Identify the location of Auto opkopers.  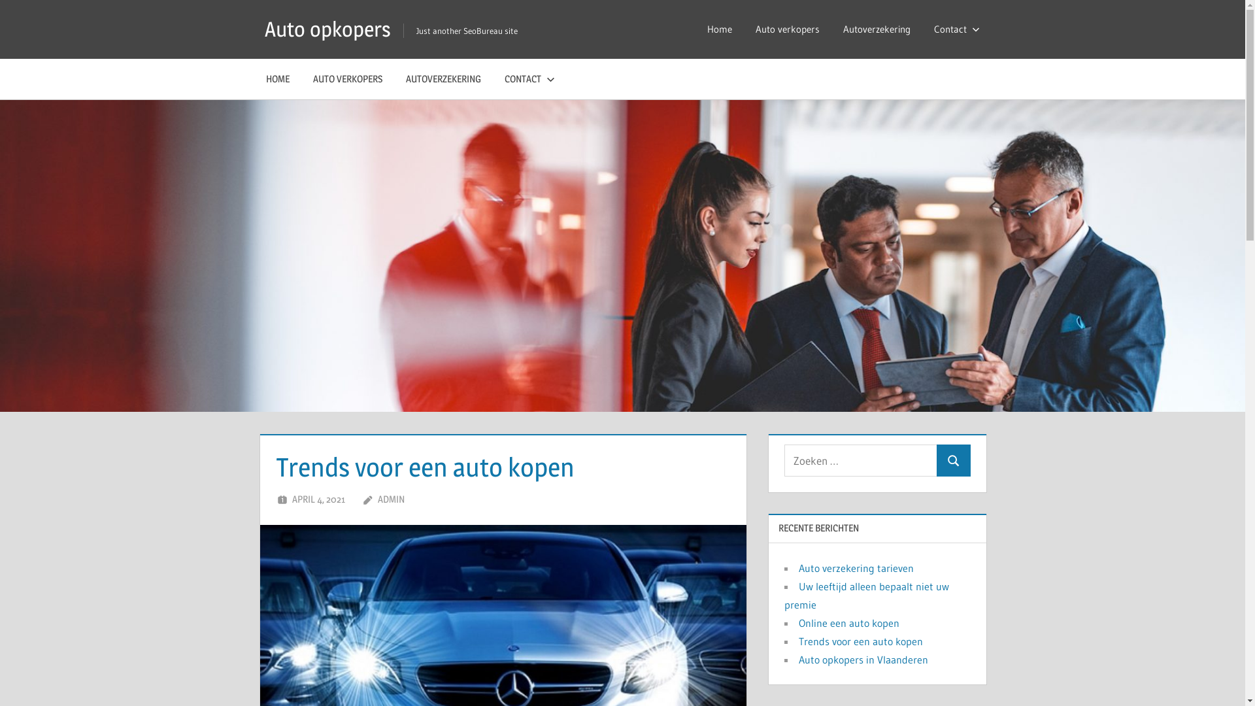
(328, 29).